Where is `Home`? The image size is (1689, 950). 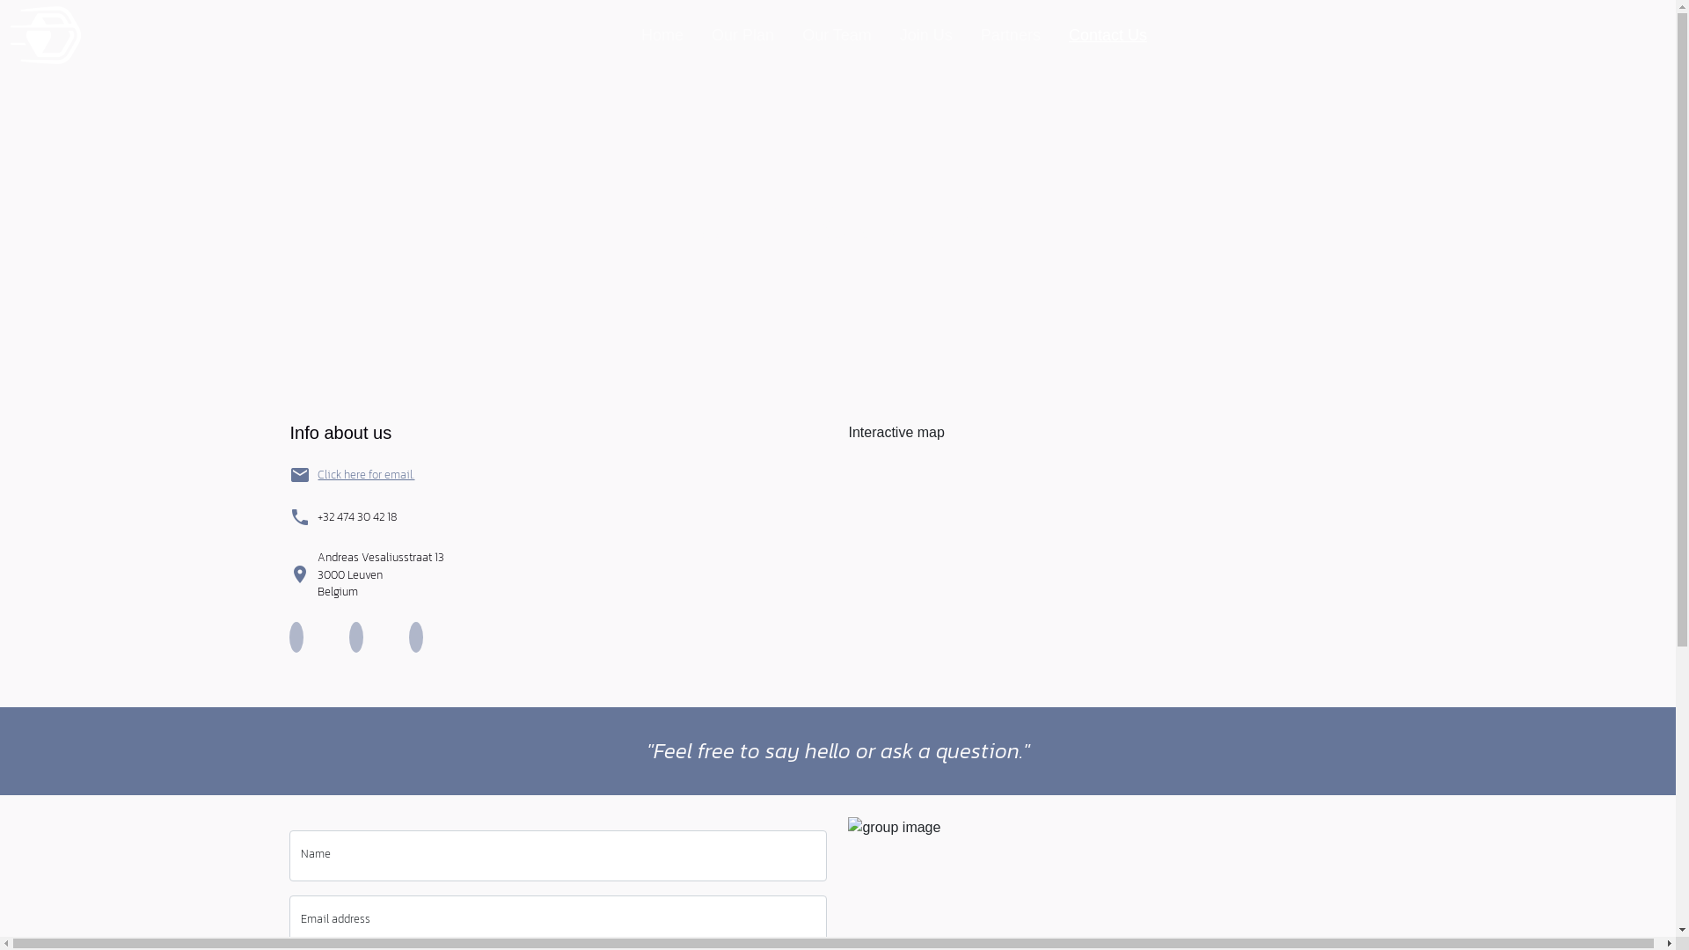 Home is located at coordinates (662, 35).